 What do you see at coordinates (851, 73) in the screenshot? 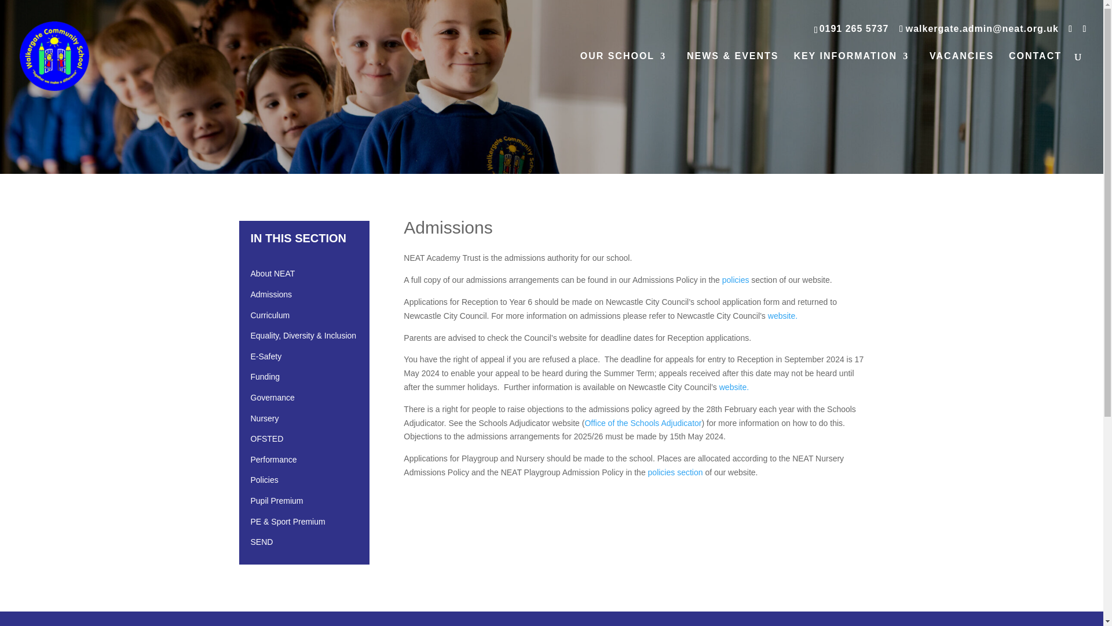
I see `KEY INFORMATION` at bounding box center [851, 73].